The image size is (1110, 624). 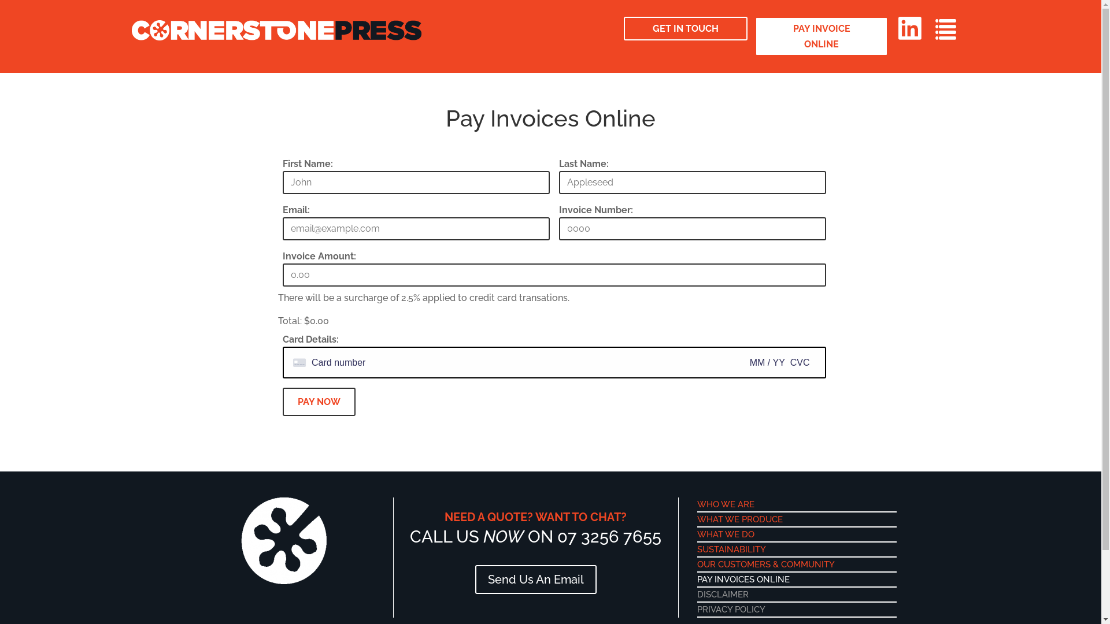 What do you see at coordinates (731, 610) in the screenshot?
I see `PRIVACY POLICY` at bounding box center [731, 610].